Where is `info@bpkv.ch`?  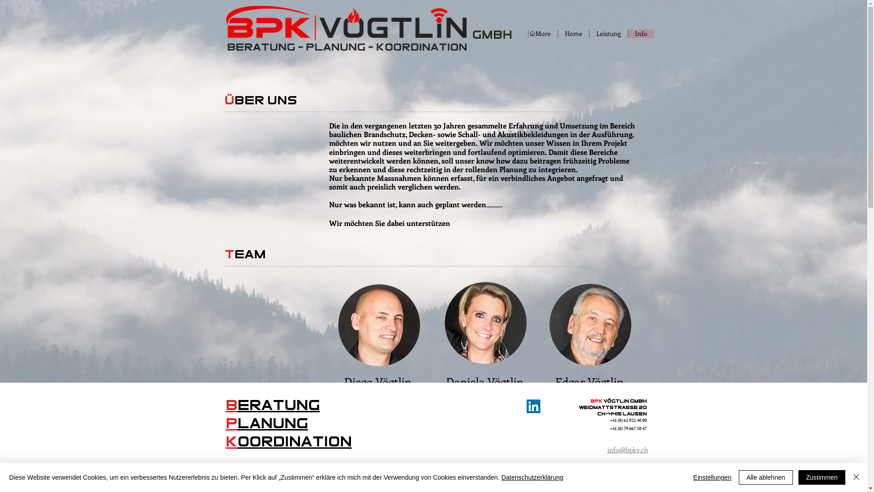
info@bpkv.ch is located at coordinates (628, 451).